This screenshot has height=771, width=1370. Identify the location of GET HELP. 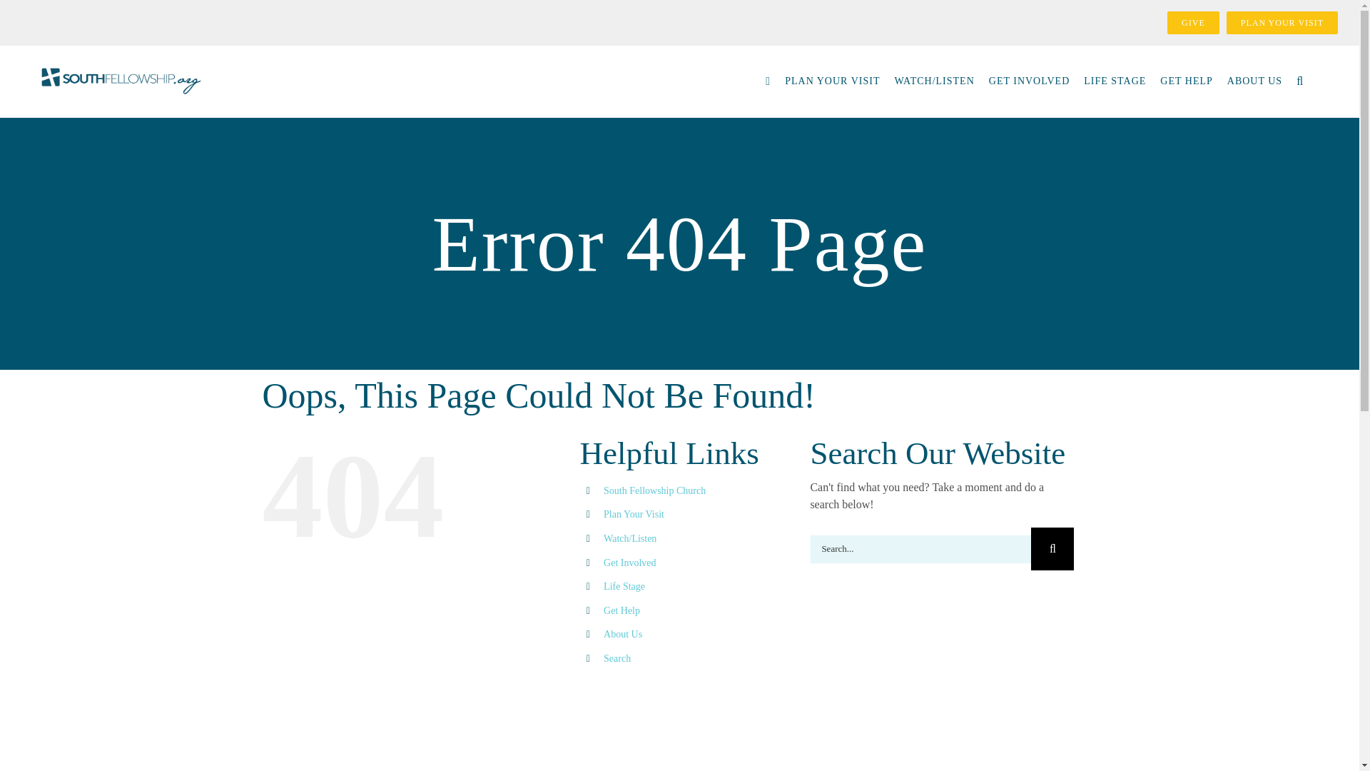
(1186, 81).